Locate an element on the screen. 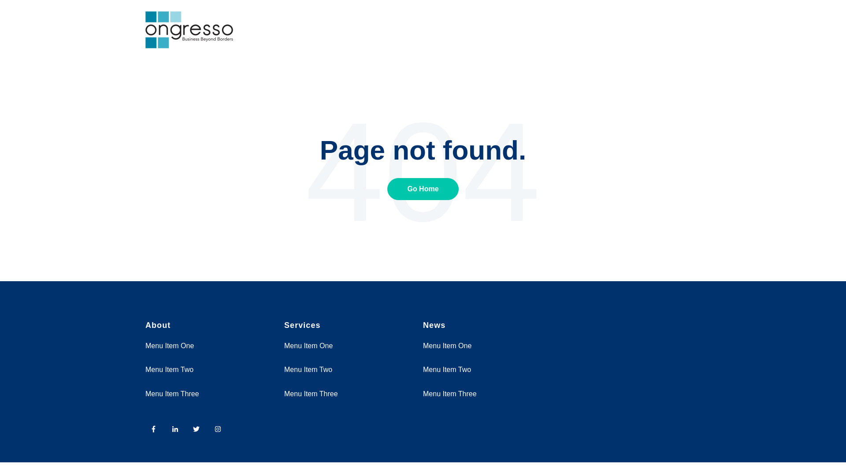 This screenshot has width=846, height=476. Follow us on Instagram is located at coordinates (218, 428).